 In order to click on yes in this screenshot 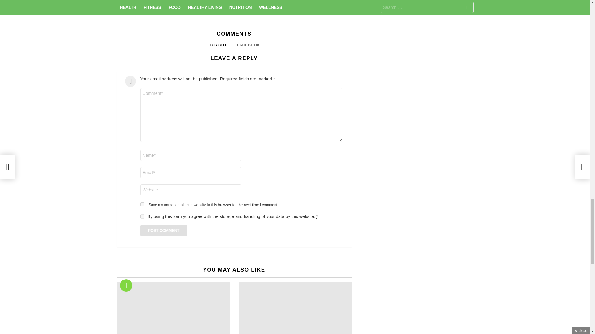, I will do `click(142, 204)`.